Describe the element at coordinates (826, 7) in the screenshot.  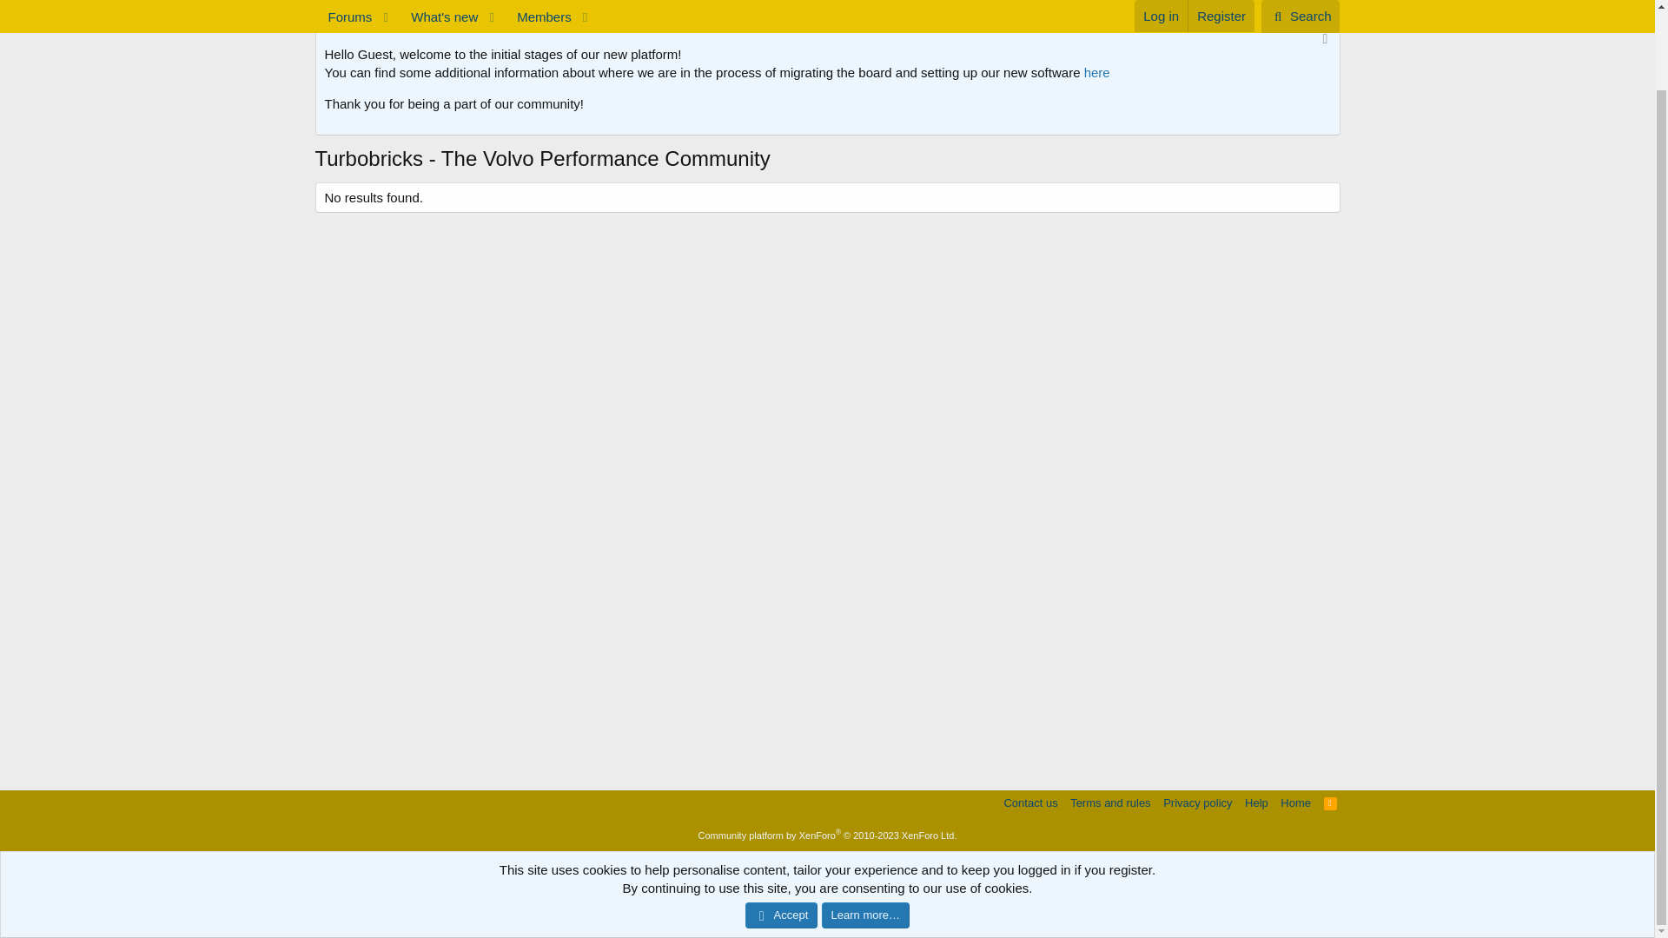
I see `RSS` at that location.